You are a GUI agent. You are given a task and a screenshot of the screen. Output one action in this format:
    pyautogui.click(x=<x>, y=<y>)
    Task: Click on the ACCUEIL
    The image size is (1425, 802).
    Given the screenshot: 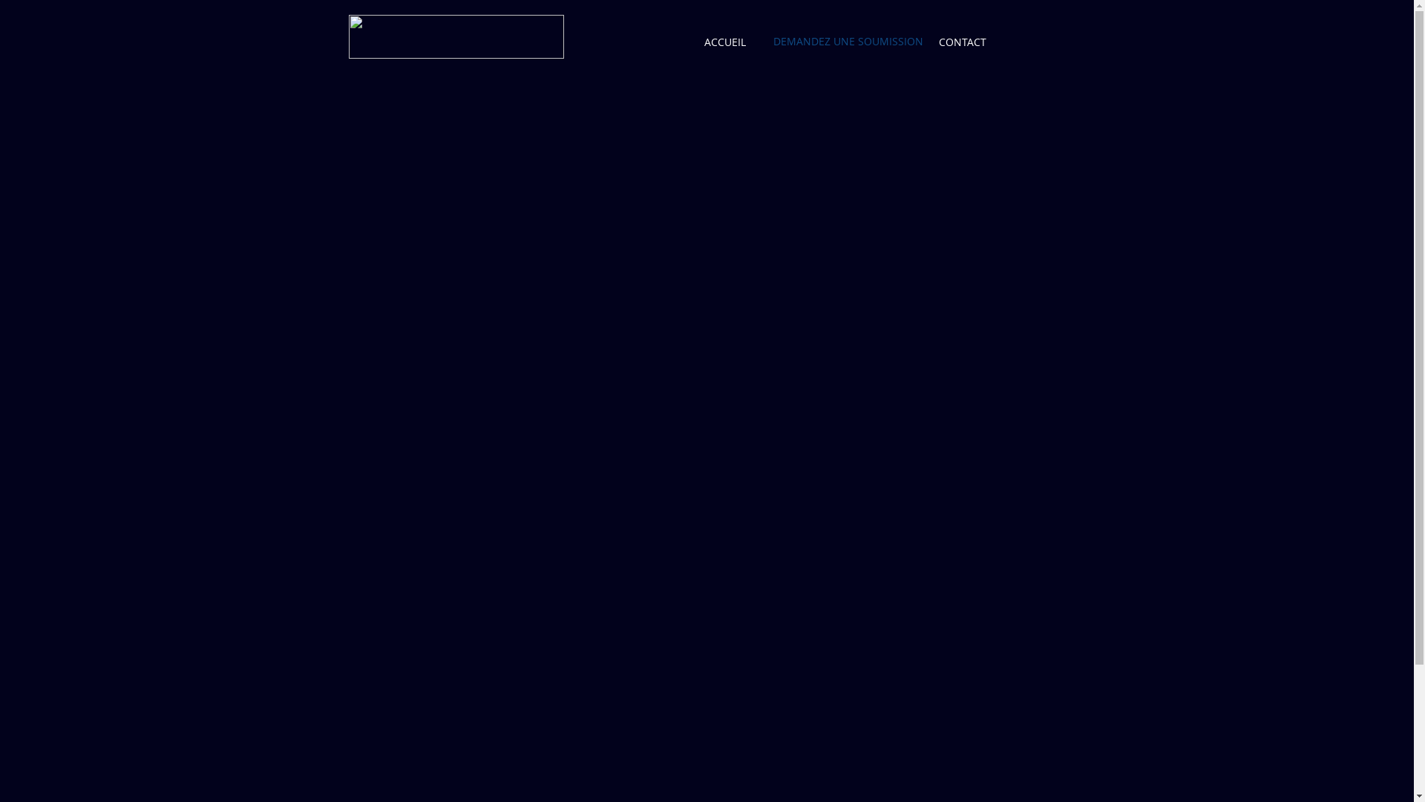 What is the action you would take?
    pyautogui.click(x=724, y=42)
    